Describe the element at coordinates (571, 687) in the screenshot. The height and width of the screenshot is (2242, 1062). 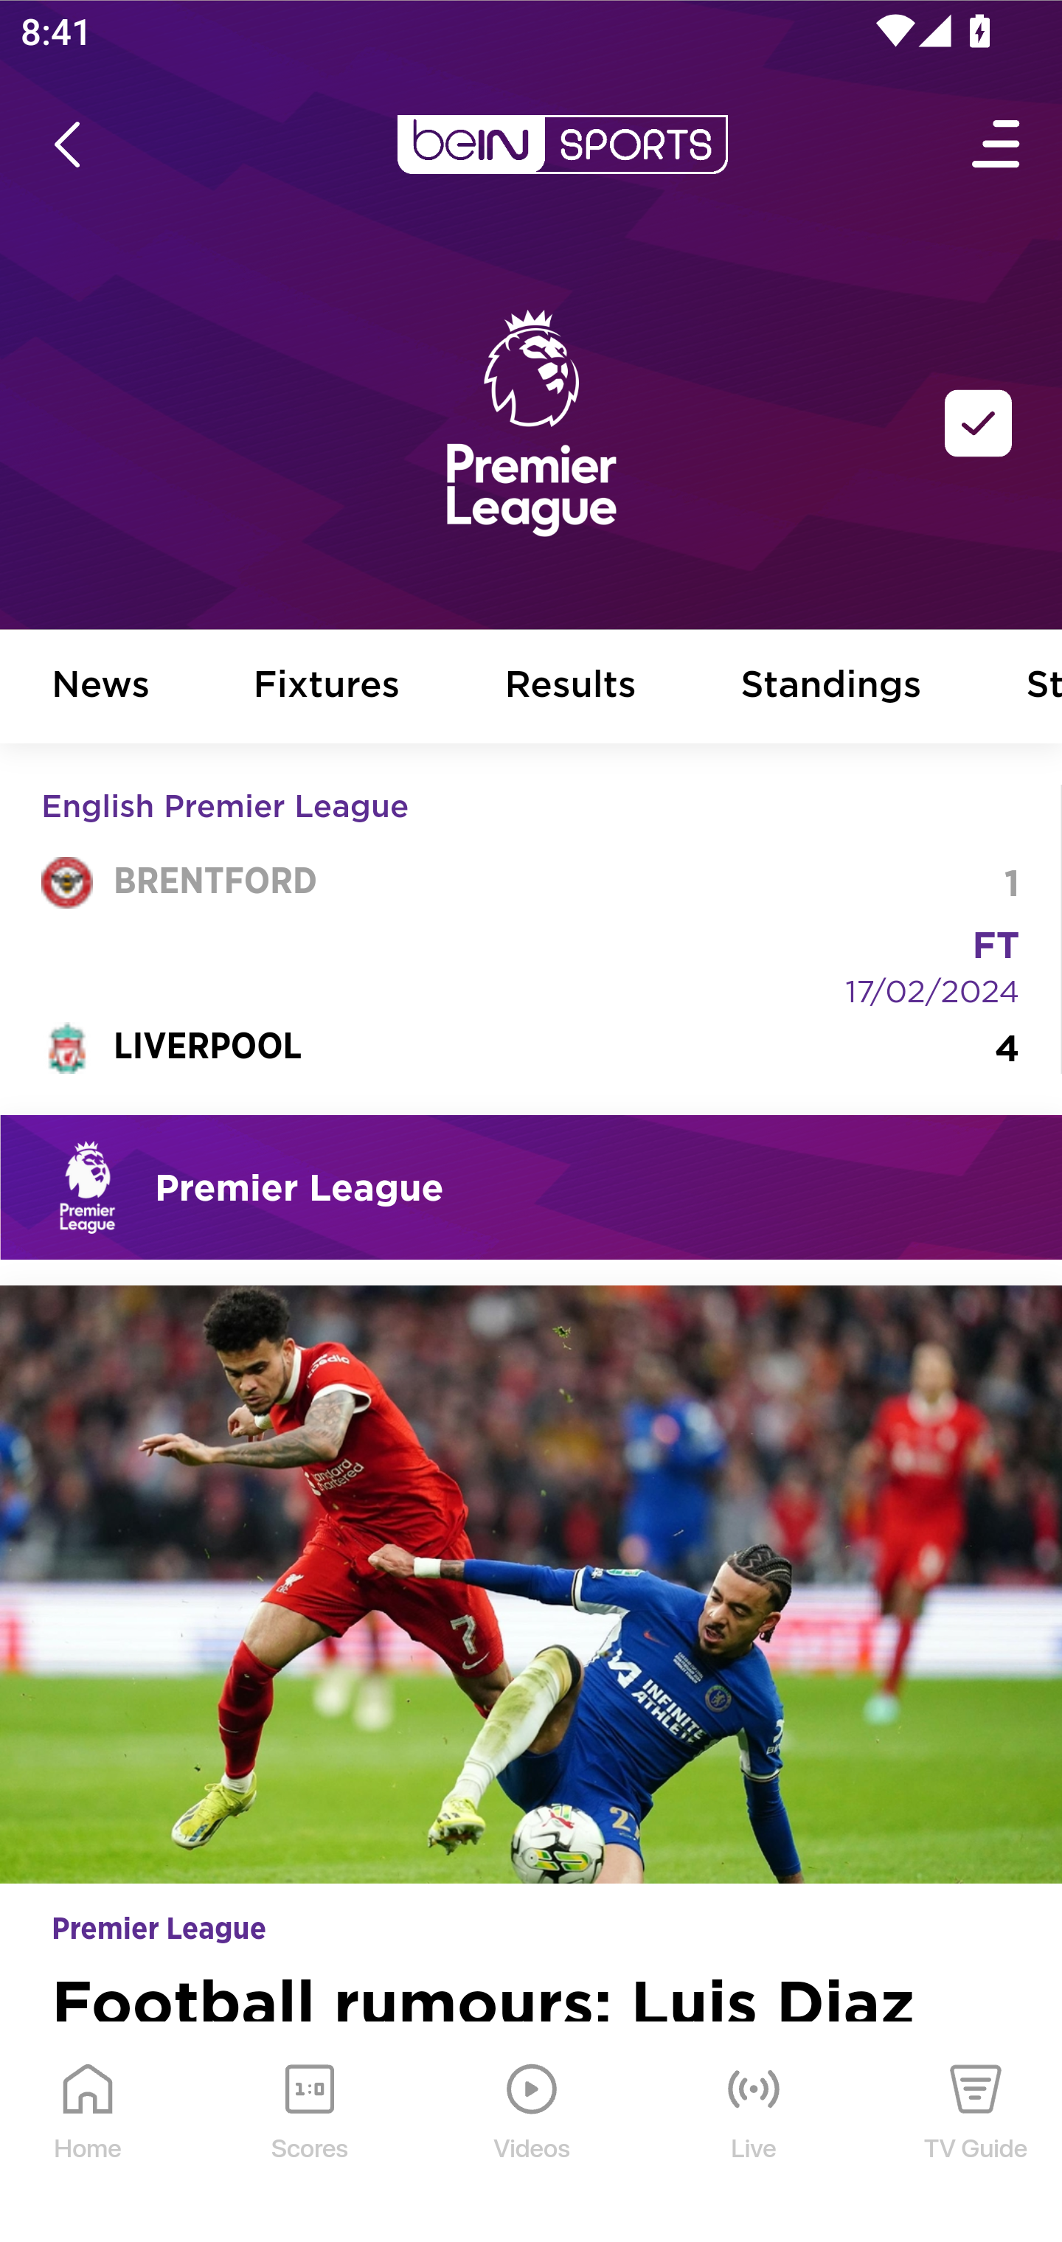
I see `Results` at that location.